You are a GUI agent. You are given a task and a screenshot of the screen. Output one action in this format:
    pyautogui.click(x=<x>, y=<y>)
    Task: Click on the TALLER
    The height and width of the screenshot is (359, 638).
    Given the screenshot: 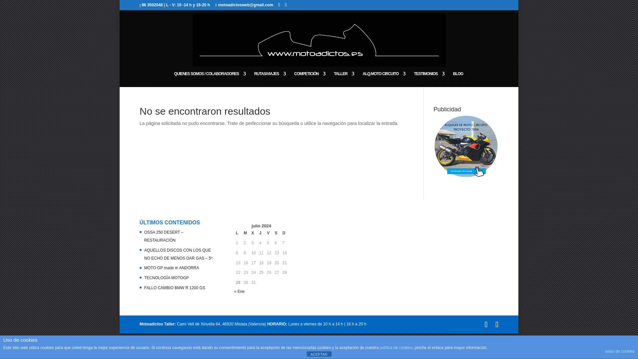 What is the action you would take?
    pyautogui.click(x=344, y=79)
    